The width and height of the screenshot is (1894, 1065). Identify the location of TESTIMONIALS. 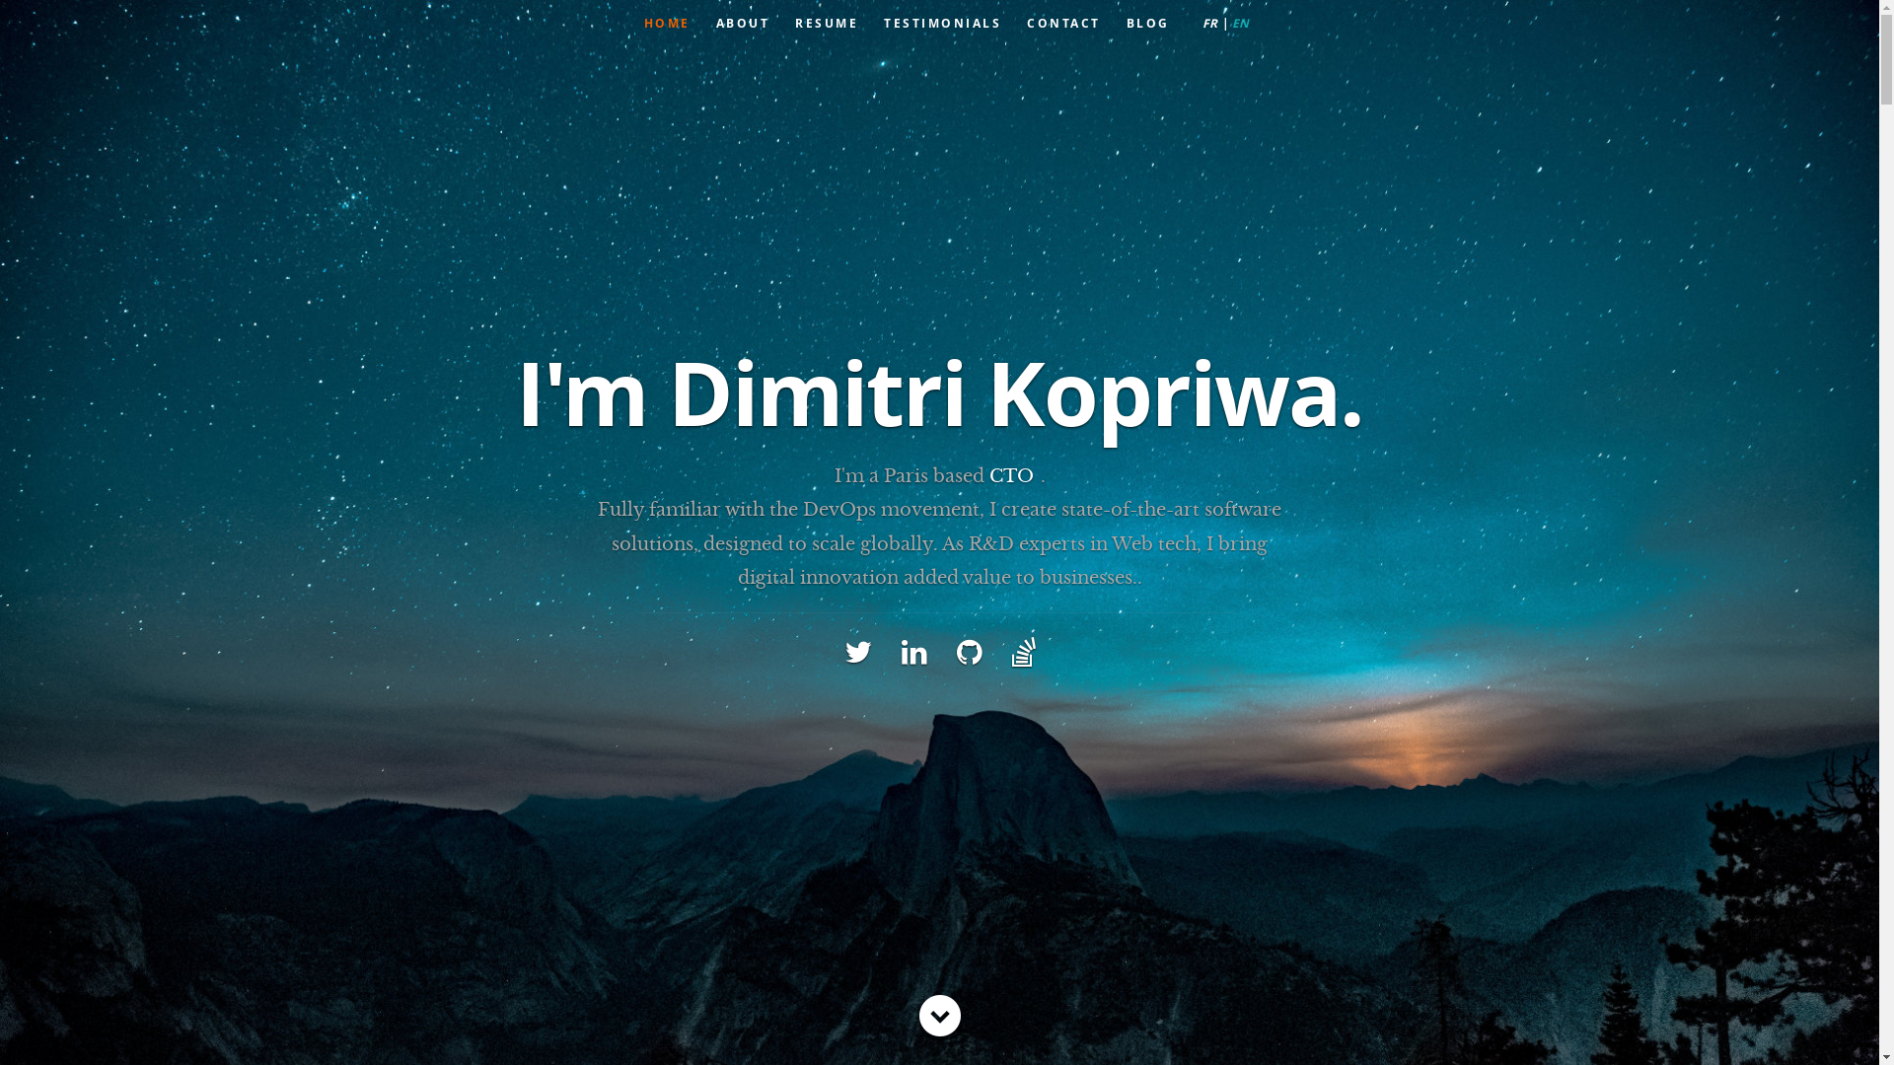
(943, 24).